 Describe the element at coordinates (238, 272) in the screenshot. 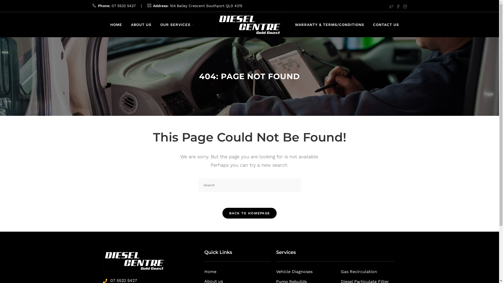

I see `Home` at that location.